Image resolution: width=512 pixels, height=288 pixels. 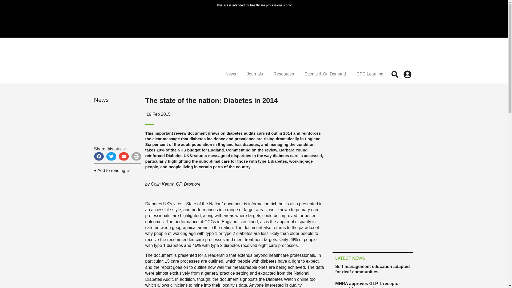 What do you see at coordinates (372, 269) in the screenshot?
I see `Self-management education adapted for deaf communities` at bounding box center [372, 269].